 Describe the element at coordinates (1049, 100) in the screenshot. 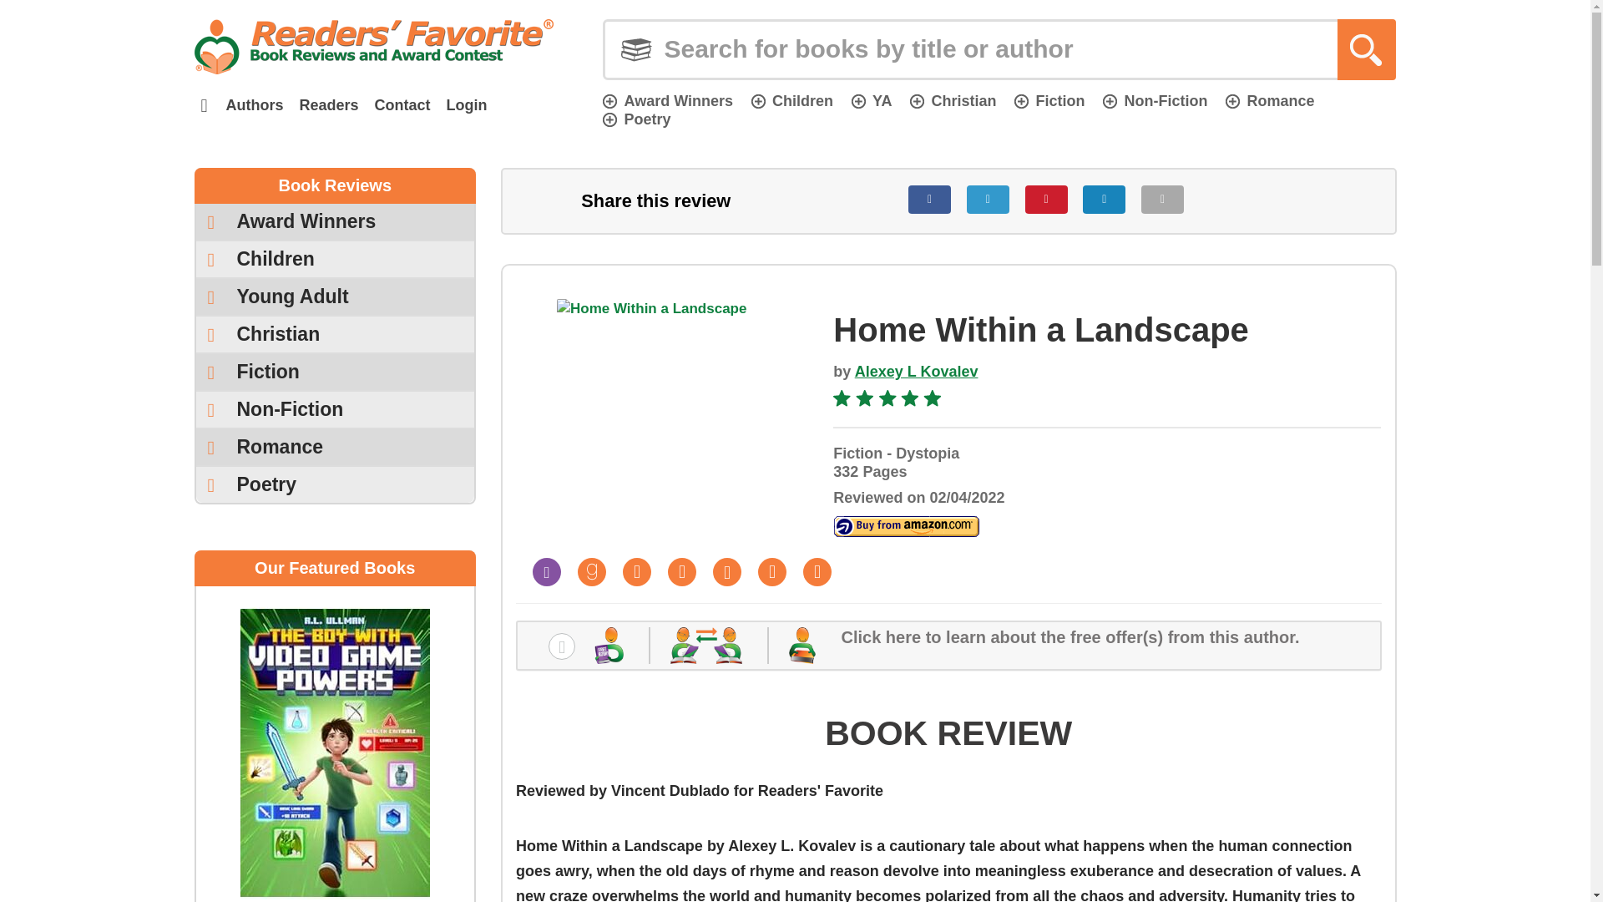

I see `Fiction` at that location.